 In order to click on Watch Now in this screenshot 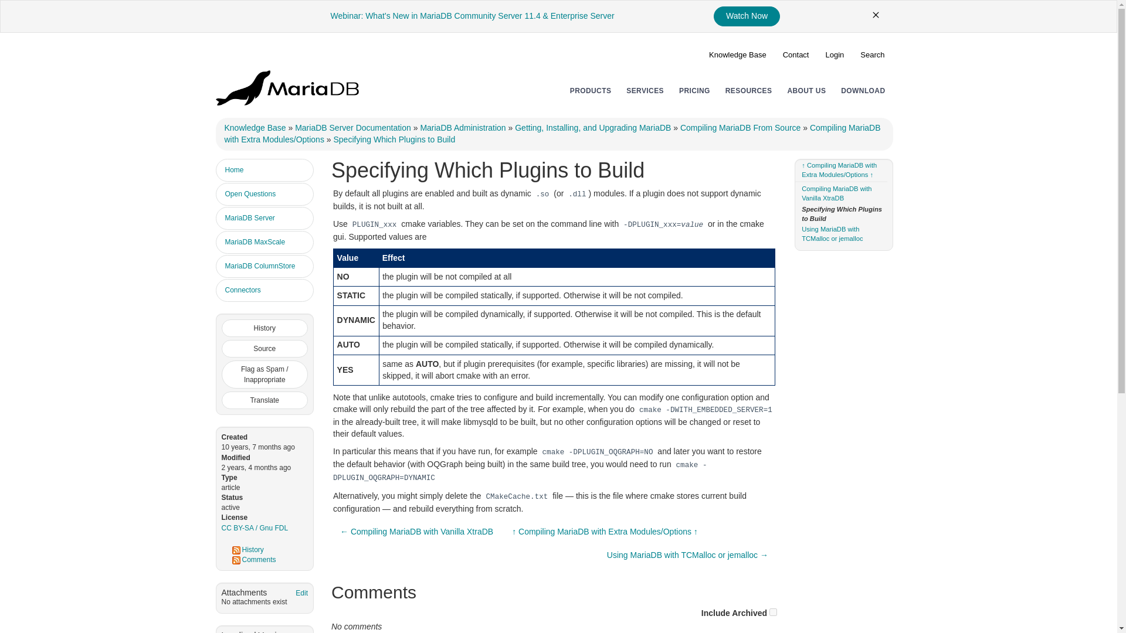, I will do `click(747, 16)`.